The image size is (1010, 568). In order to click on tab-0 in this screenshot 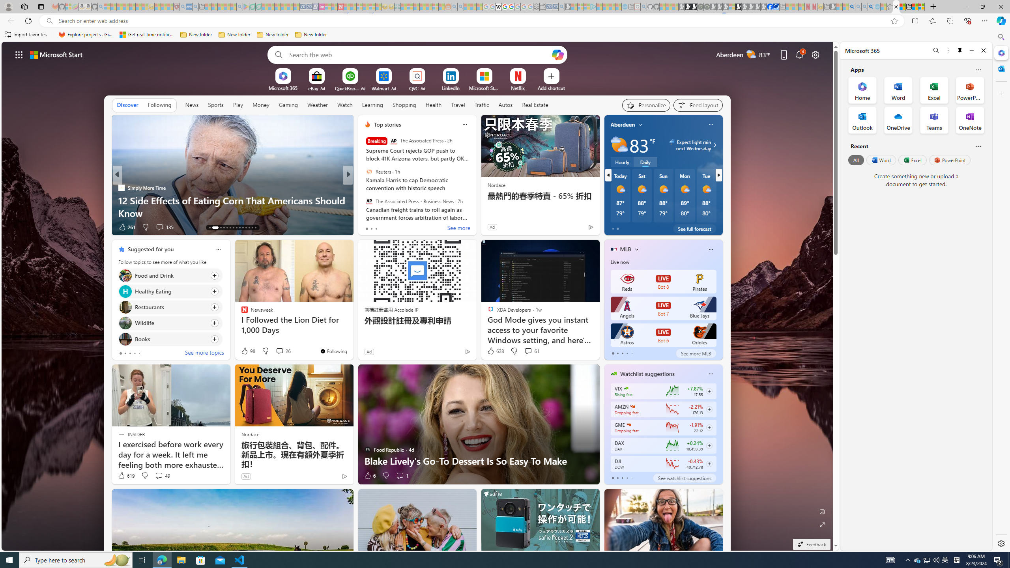, I will do `click(612, 478)`.